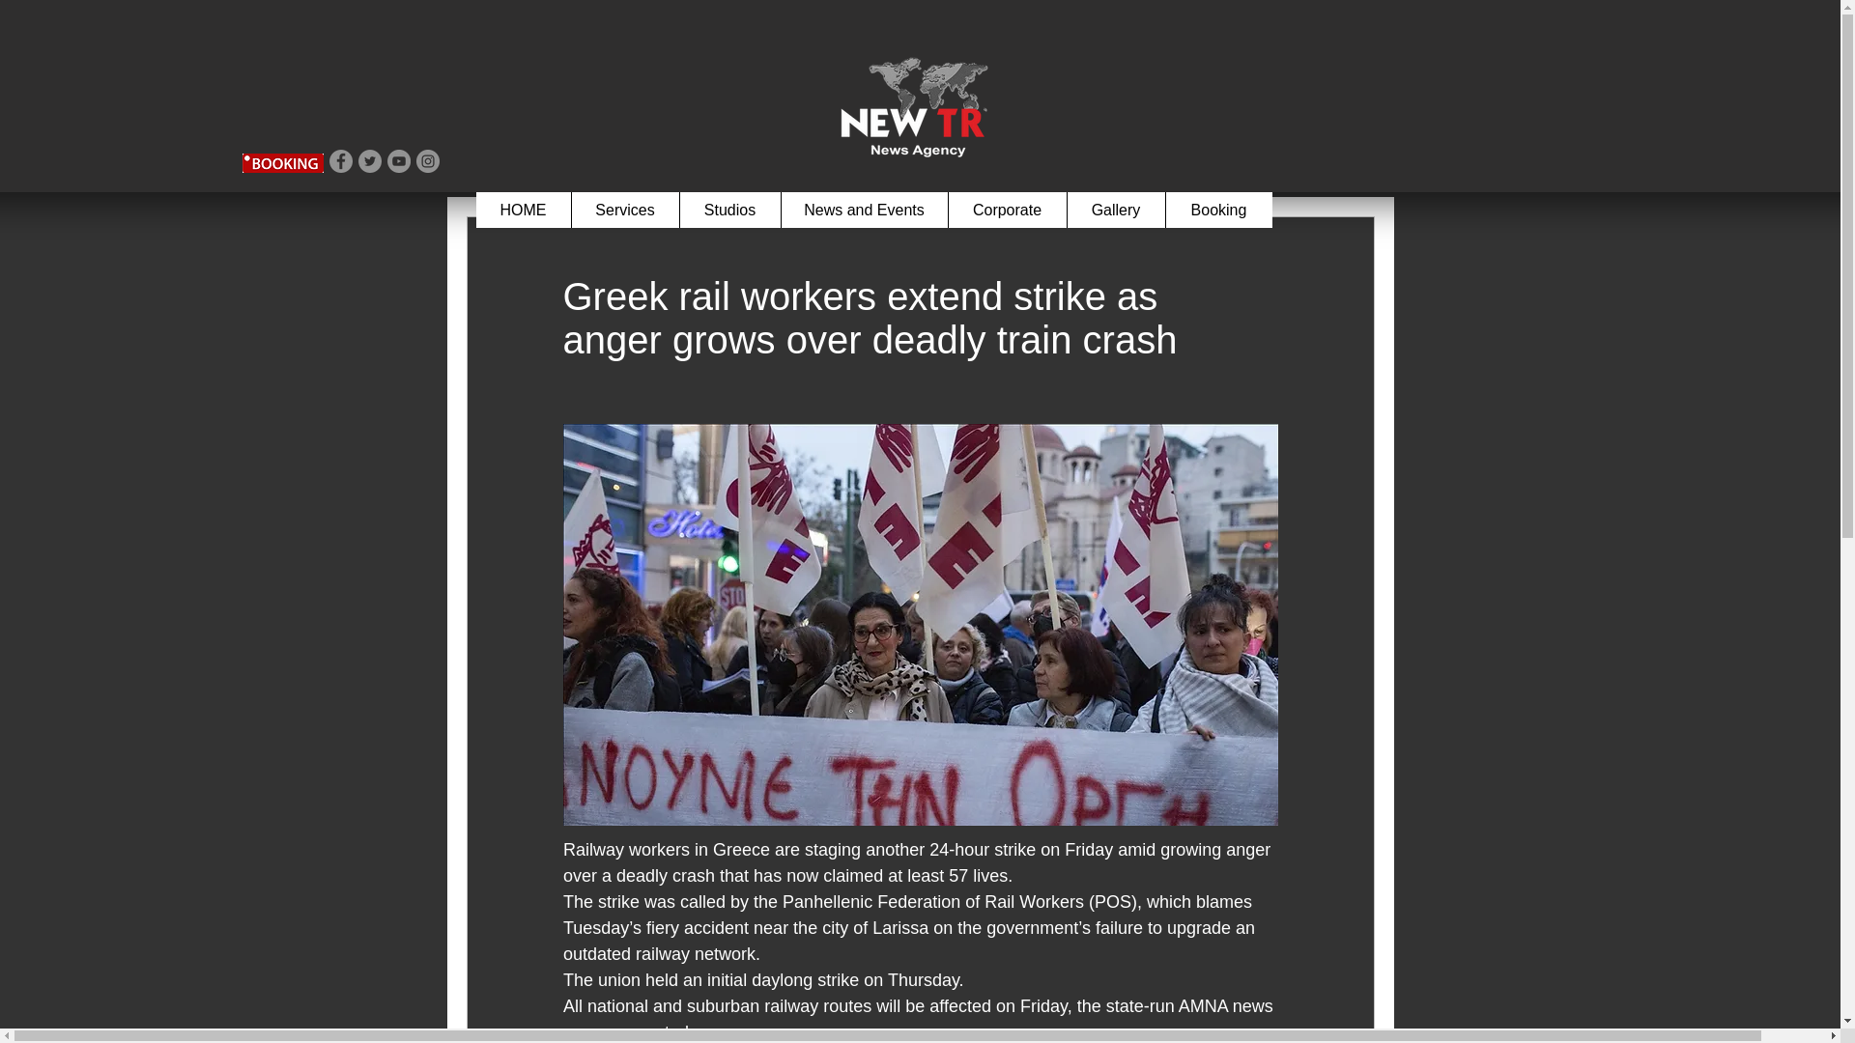  I want to click on Services, so click(624, 210).